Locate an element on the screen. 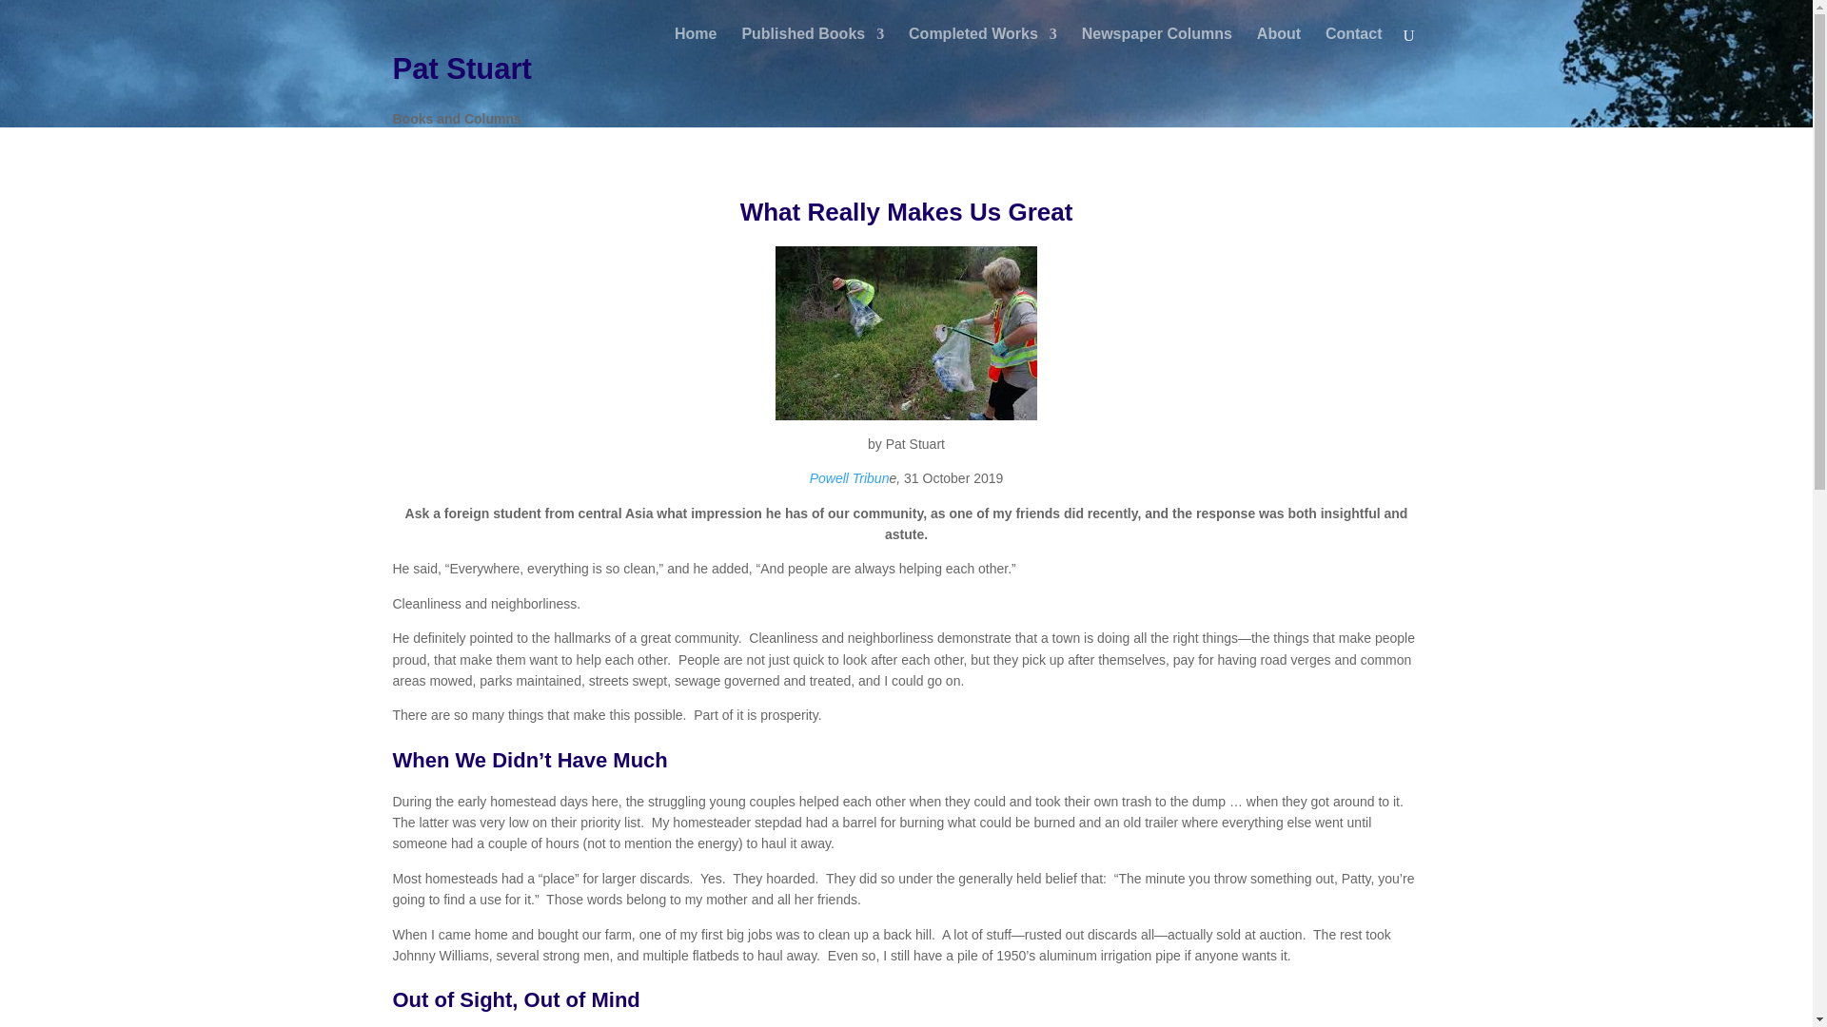  About is located at coordinates (1279, 48).